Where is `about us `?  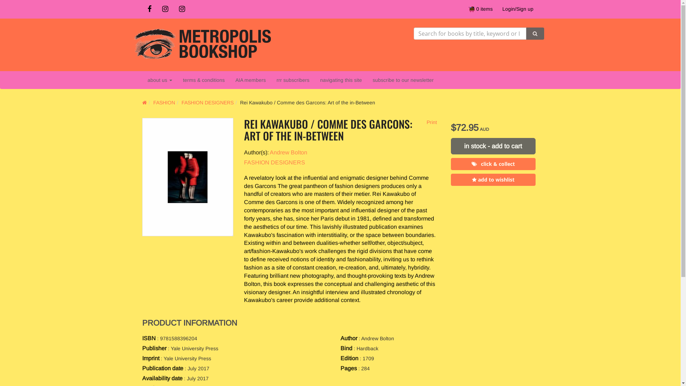
about us  is located at coordinates (160, 80).